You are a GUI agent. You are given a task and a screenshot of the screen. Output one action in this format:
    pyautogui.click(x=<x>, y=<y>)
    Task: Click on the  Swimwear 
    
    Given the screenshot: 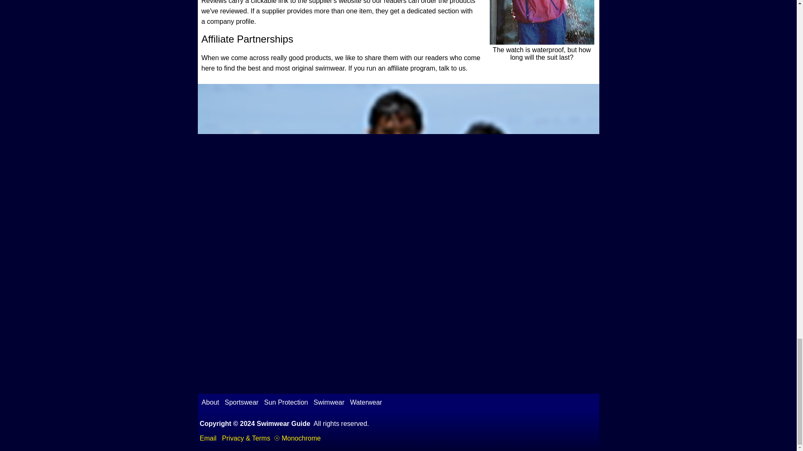 What is the action you would take?
    pyautogui.click(x=329, y=402)
    